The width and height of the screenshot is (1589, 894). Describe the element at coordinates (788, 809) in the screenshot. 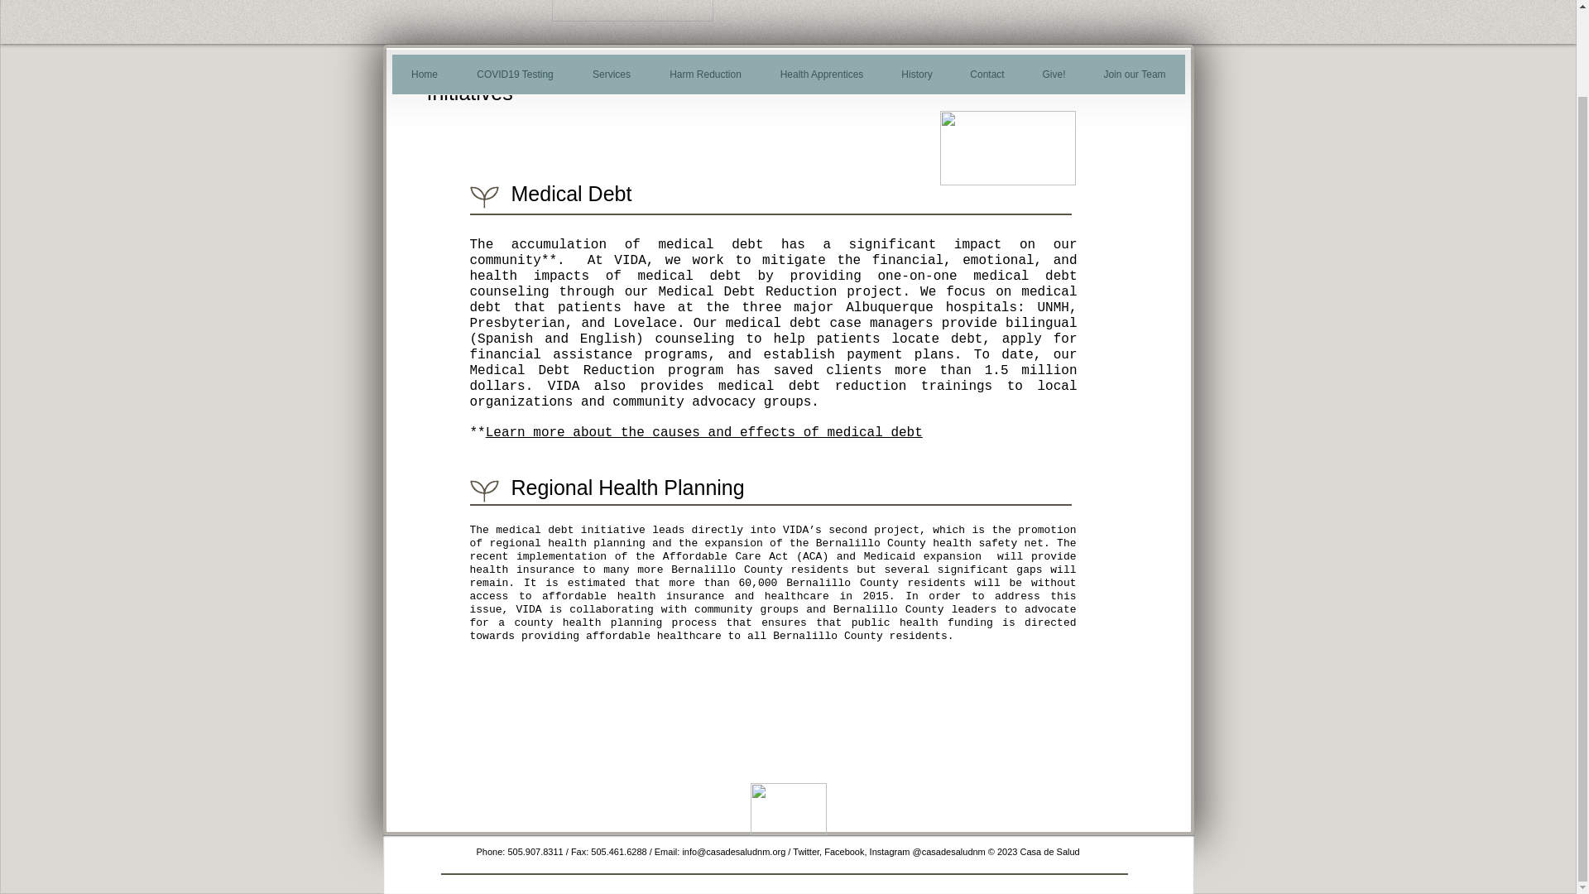

I see `Edited Image 2014-4-8-14:43:56` at that location.